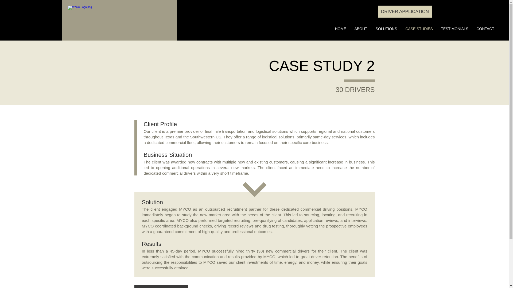 The height and width of the screenshot is (288, 513). Describe the element at coordinates (340, 29) in the screenshot. I see `HOME` at that location.